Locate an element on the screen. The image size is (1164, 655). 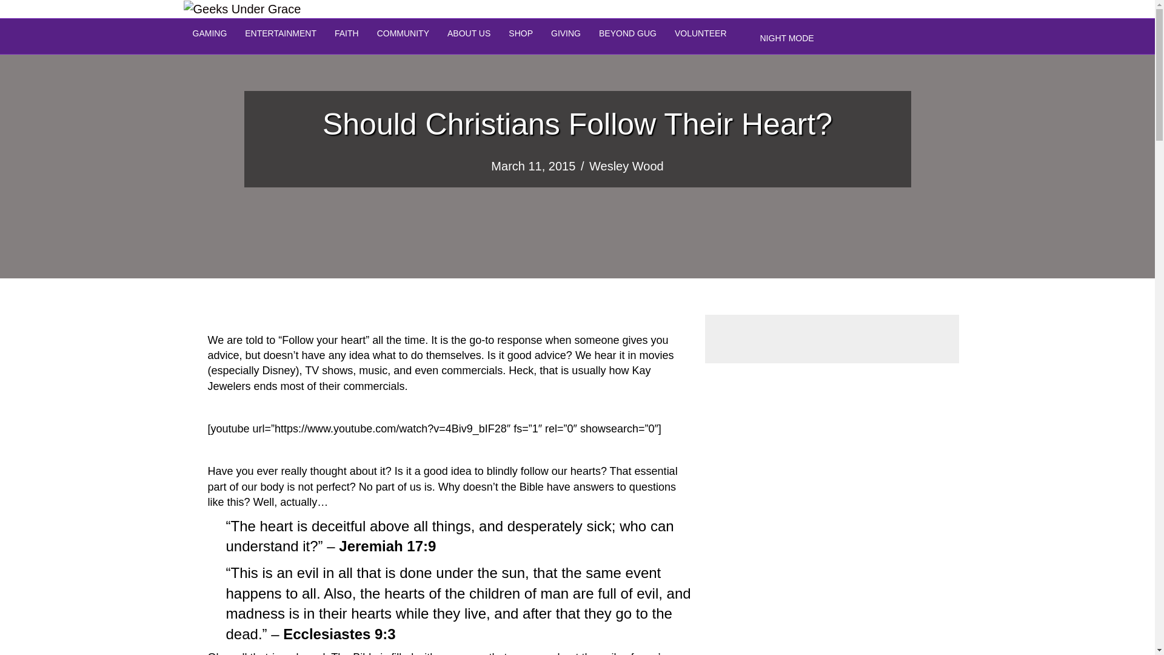
GIVING is located at coordinates (566, 34).